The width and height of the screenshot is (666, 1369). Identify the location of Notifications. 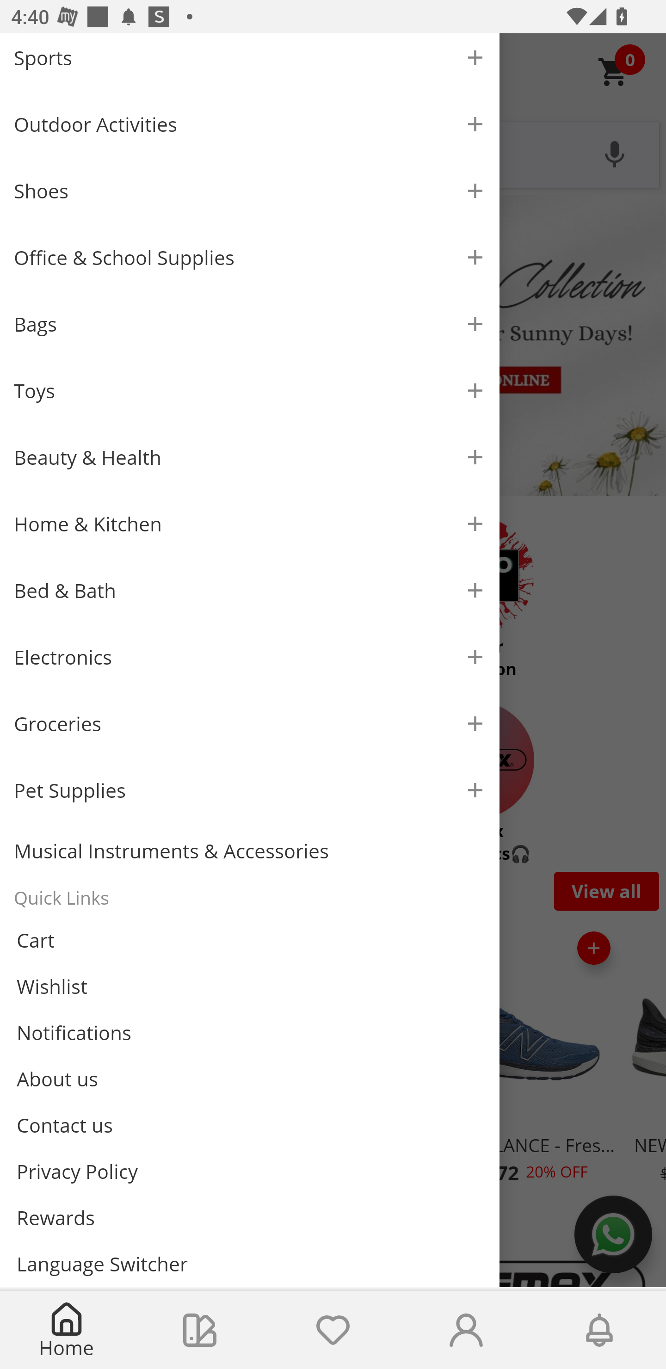
(250, 1033).